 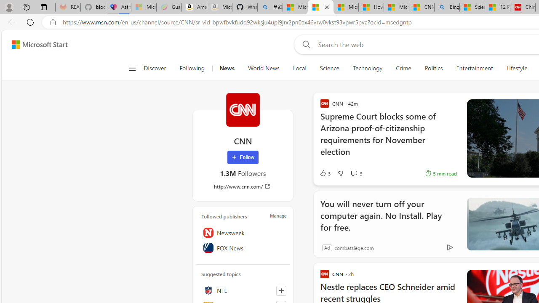 I want to click on View comments 3 Comment, so click(x=356, y=173).